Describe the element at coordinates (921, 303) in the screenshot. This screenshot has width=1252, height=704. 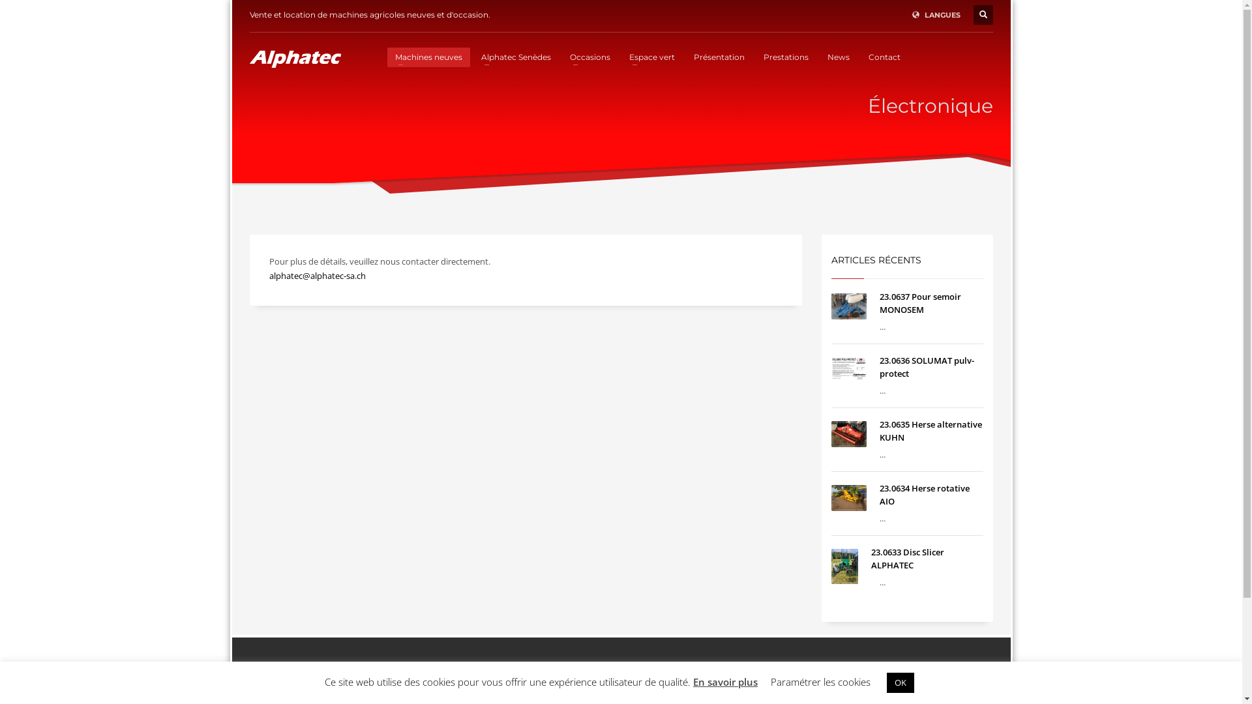
I see `23.0637 Pour semoir MONOSEM` at that location.